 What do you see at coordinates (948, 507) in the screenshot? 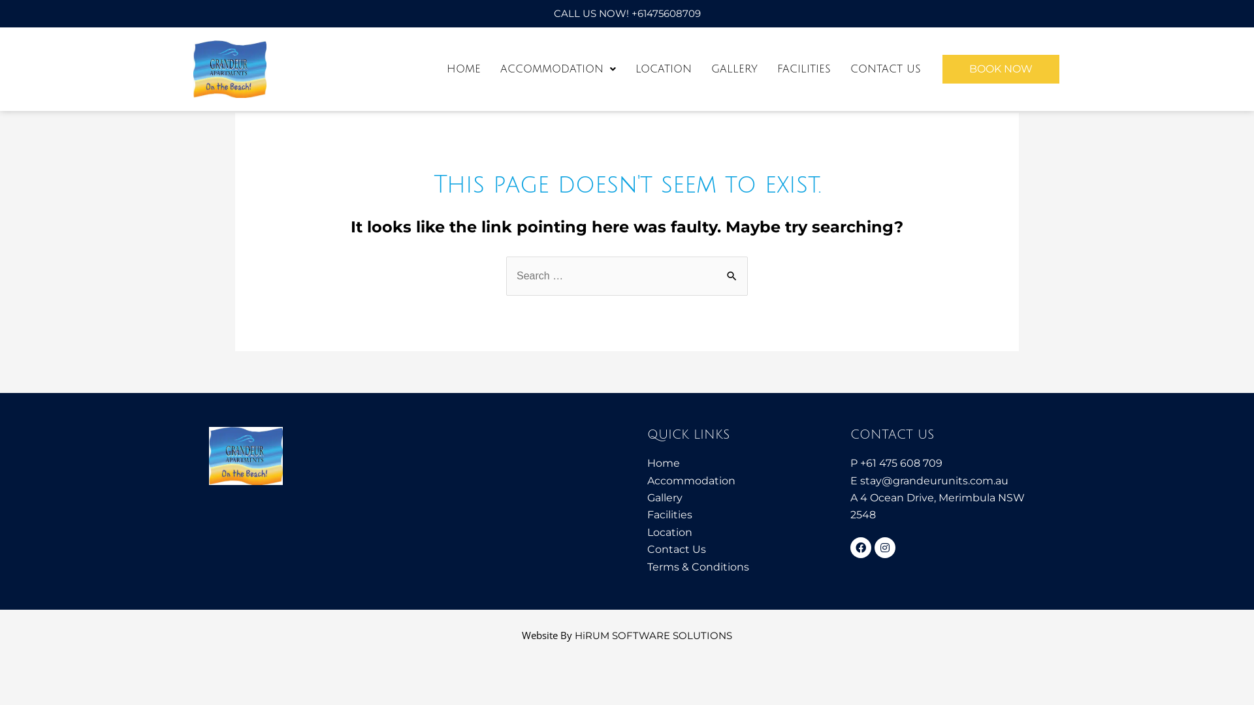
I see `A 4 Ocean Drive, Merimbula NSW 2548` at bounding box center [948, 507].